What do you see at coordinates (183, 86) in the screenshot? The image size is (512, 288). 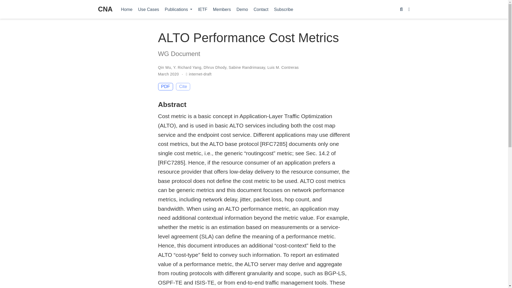 I see `Cite` at bounding box center [183, 86].